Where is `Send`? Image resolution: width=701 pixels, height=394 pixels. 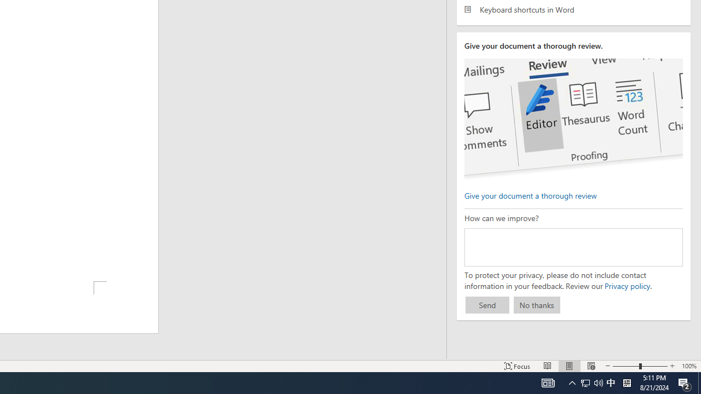 Send is located at coordinates (487, 305).